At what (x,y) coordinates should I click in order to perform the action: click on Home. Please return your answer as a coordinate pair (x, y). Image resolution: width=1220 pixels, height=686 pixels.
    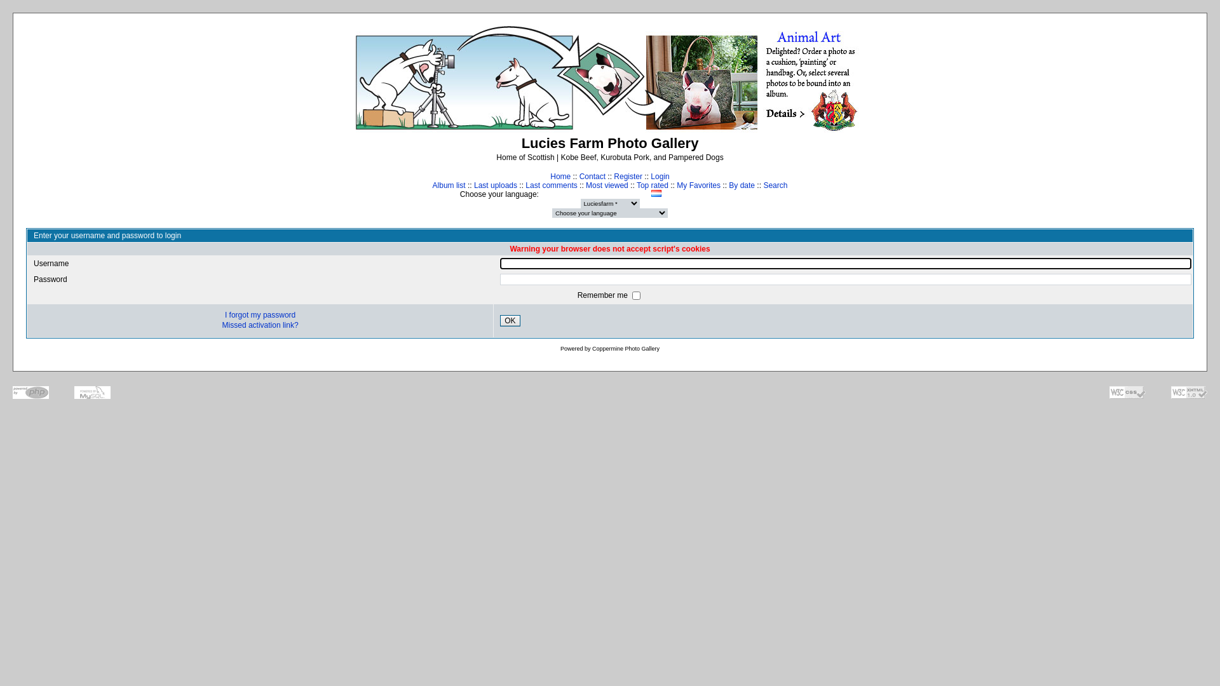
    Looking at the image, I should click on (560, 177).